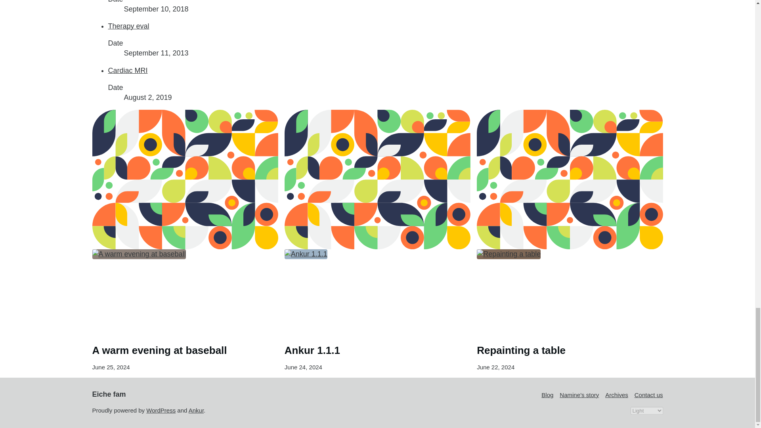 This screenshot has height=428, width=761. What do you see at coordinates (128, 26) in the screenshot?
I see `Therapy eval` at bounding box center [128, 26].